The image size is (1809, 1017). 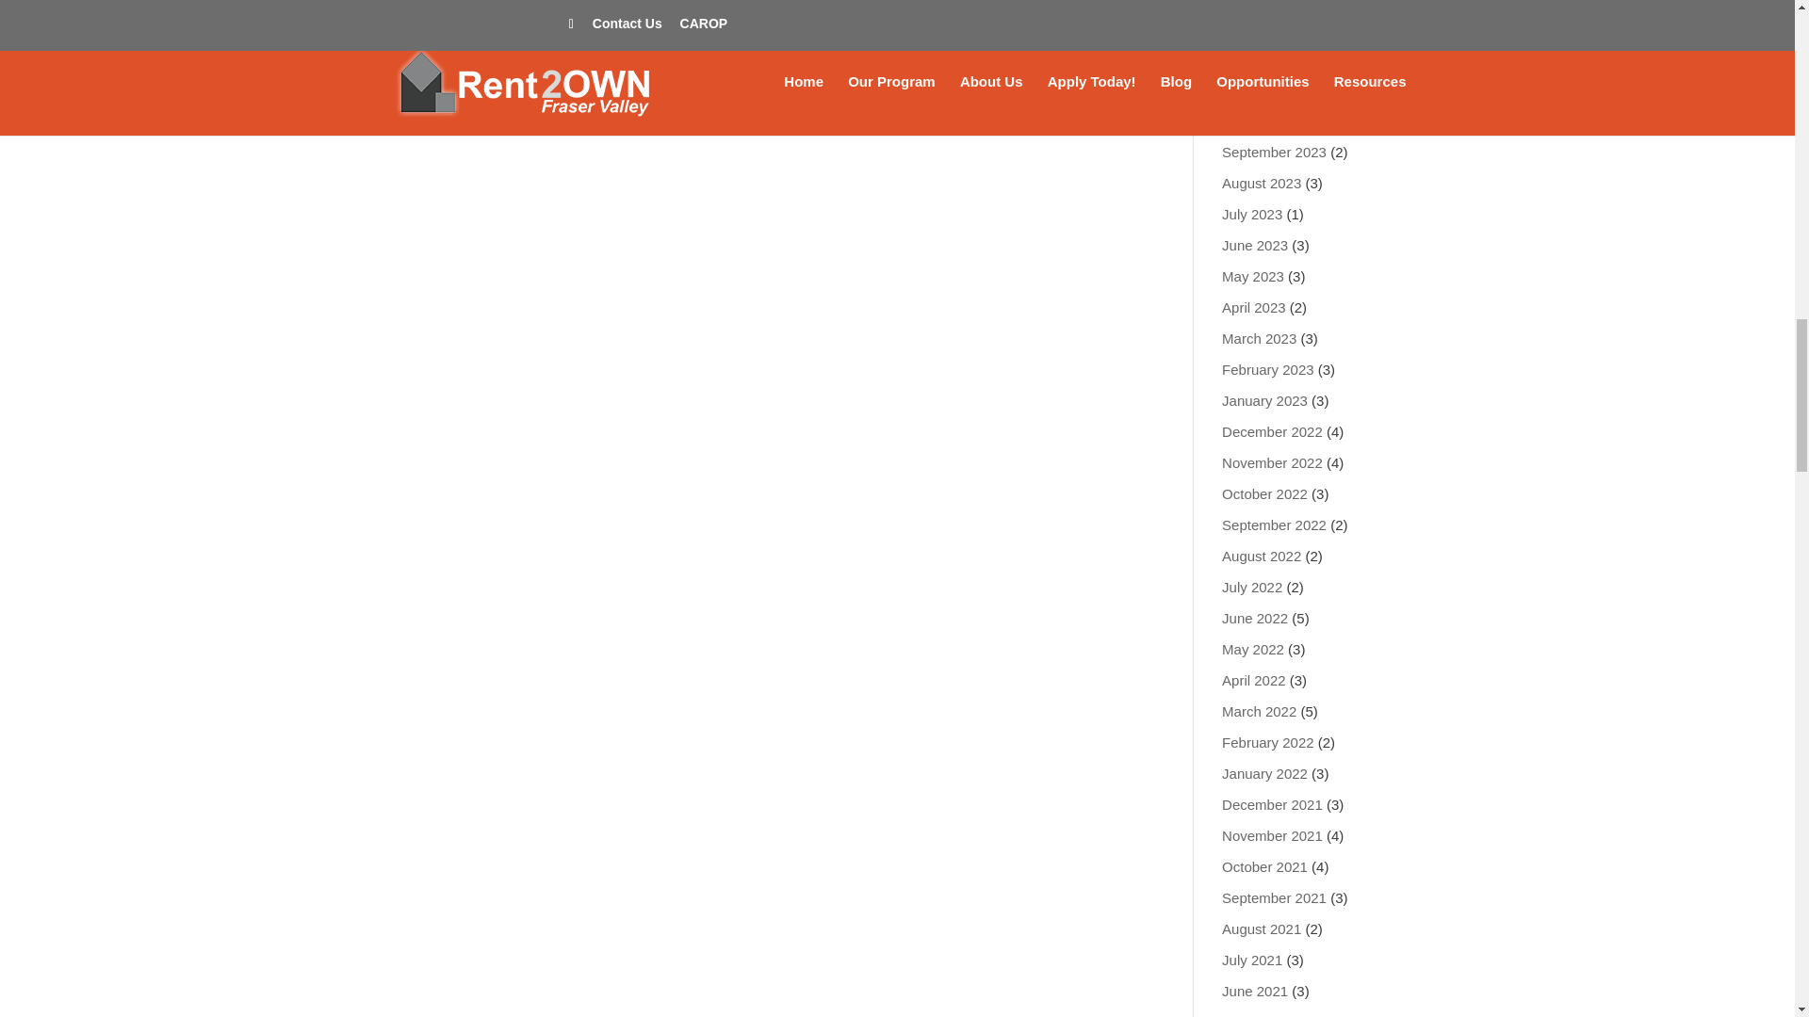 What do you see at coordinates (1252, 215) in the screenshot?
I see `July 2023` at bounding box center [1252, 215].